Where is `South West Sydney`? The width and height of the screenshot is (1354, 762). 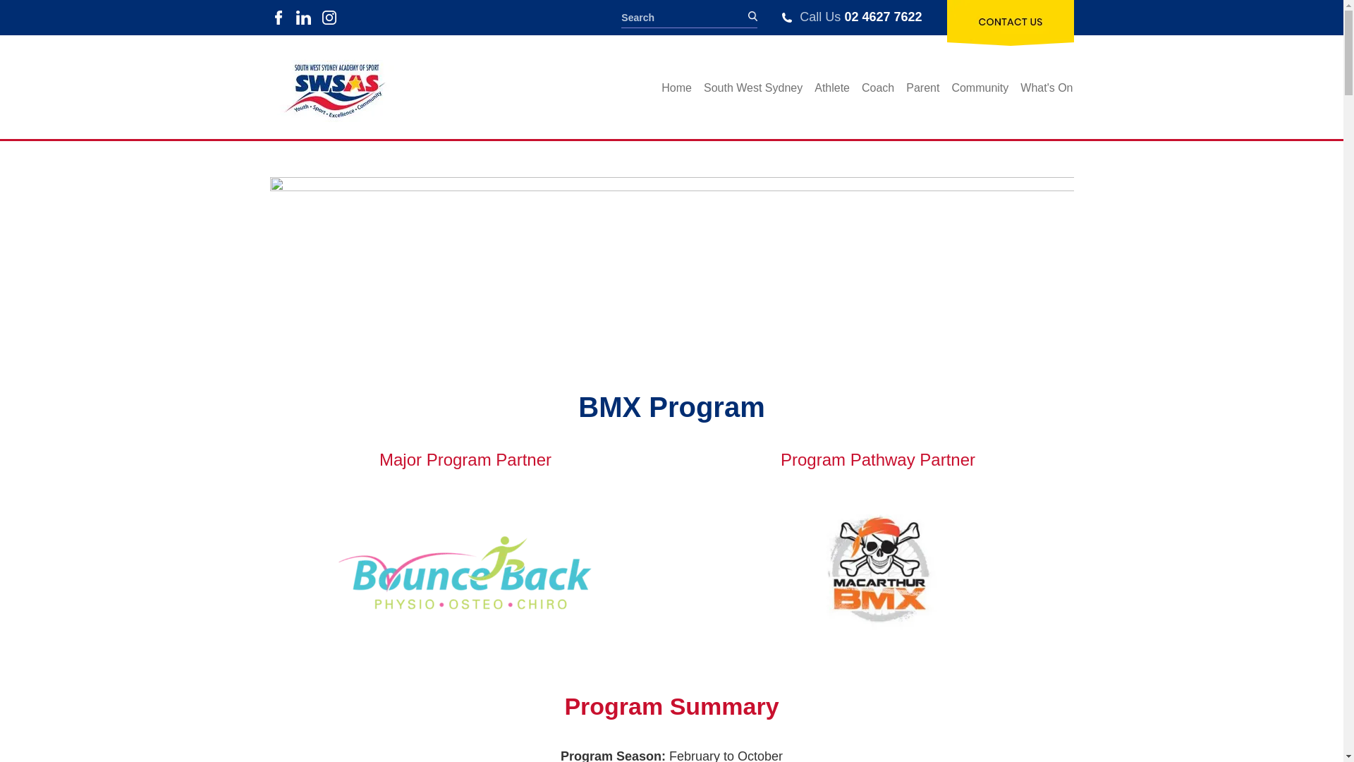
South West Sydney is located at coordinates (752, 88).